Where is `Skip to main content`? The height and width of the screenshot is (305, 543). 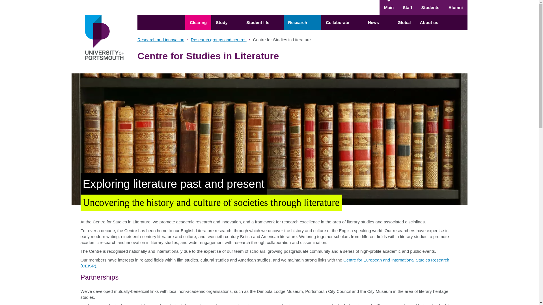 Skip to main content is located at coordinates (269, 3).